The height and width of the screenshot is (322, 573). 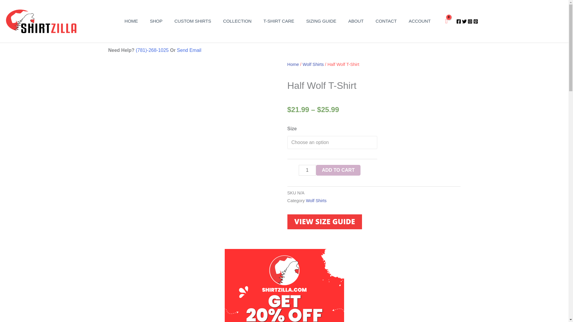 What do you see at coordinates (316, 201) in the screenshot?
I see `Wolf Shirts` at bounding box center [316, 201].